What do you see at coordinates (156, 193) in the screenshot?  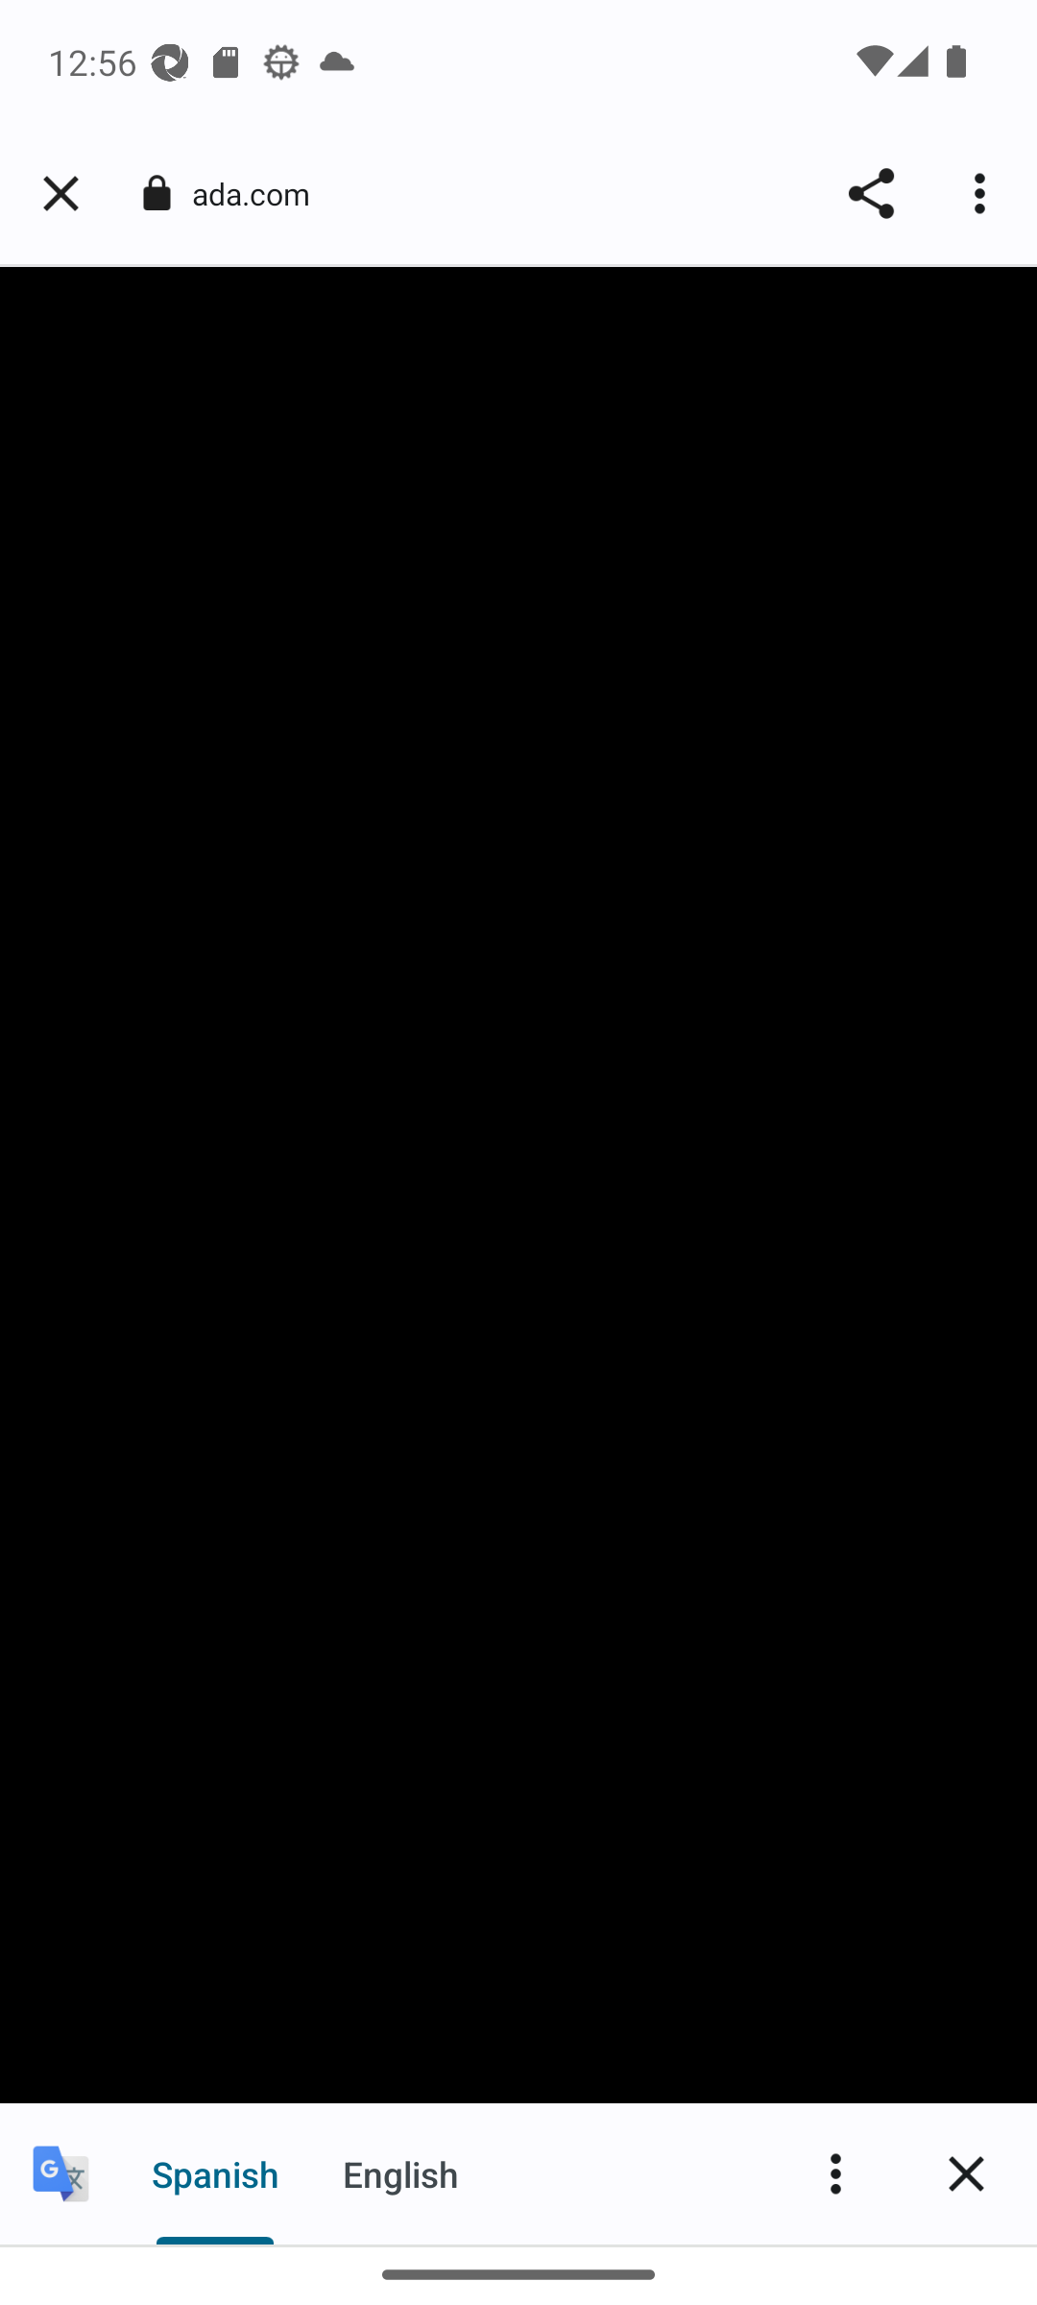 I see `Connection is secure` at bounding box center [156, 193].